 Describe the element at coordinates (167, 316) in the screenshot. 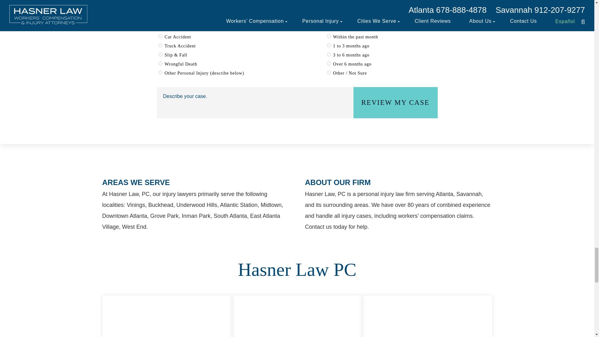

I see `location map` at that location.